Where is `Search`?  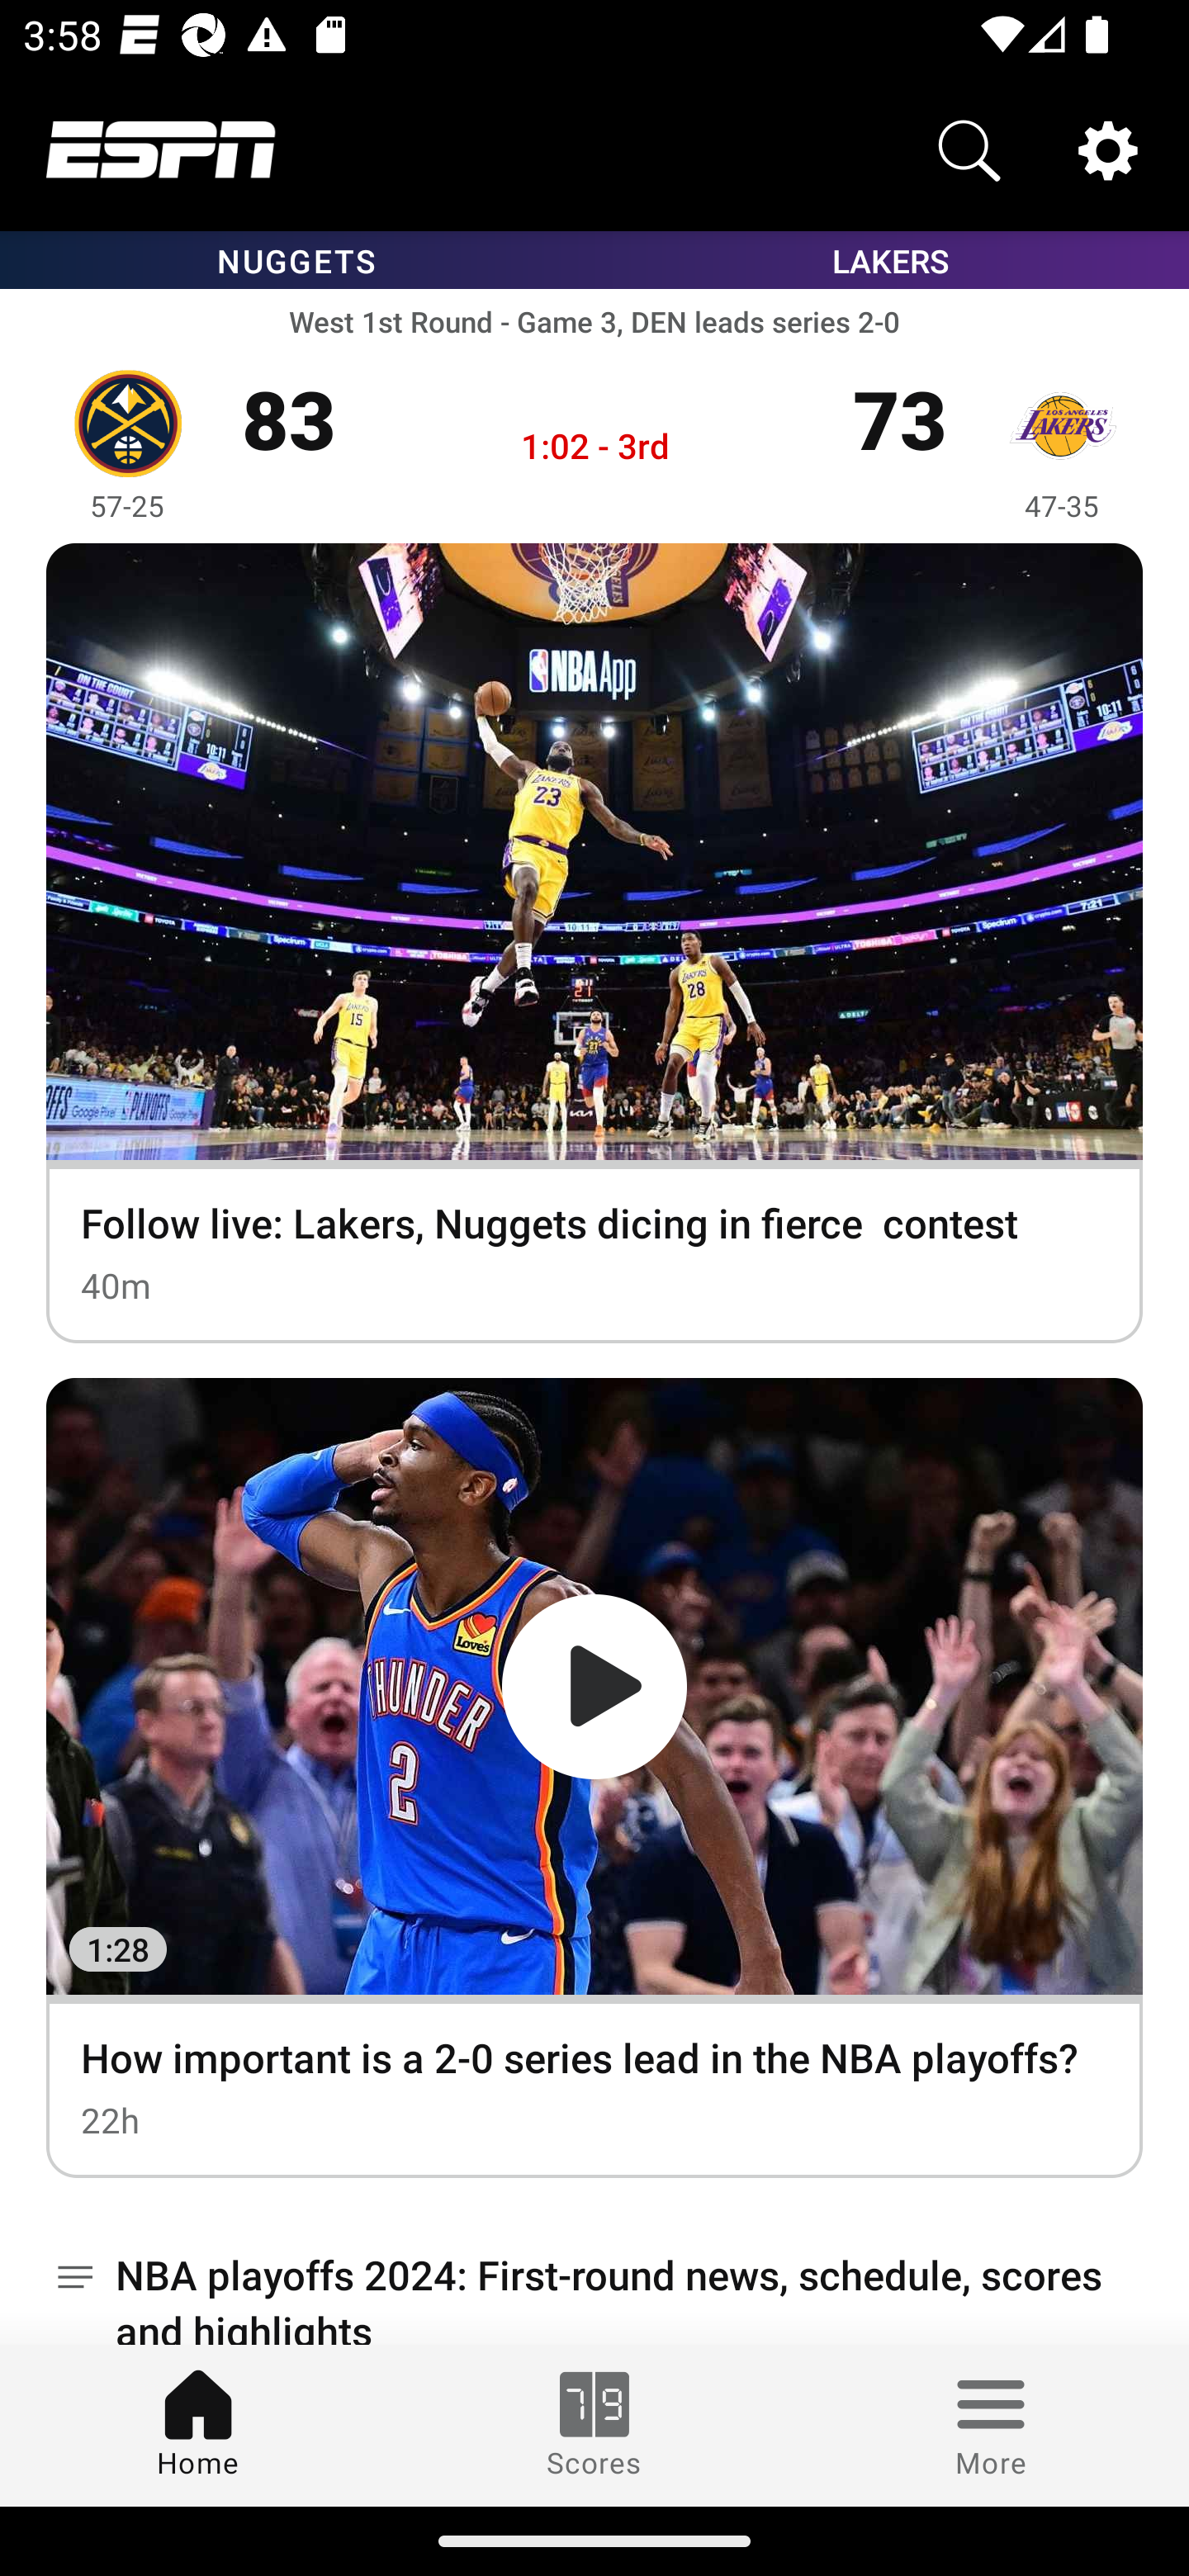 Search is located at coordinates (969, 149).